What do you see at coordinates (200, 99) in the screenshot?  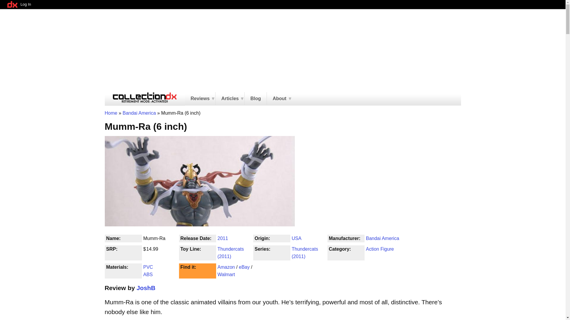 I see `Reviews` at bounding box center [200, 99].